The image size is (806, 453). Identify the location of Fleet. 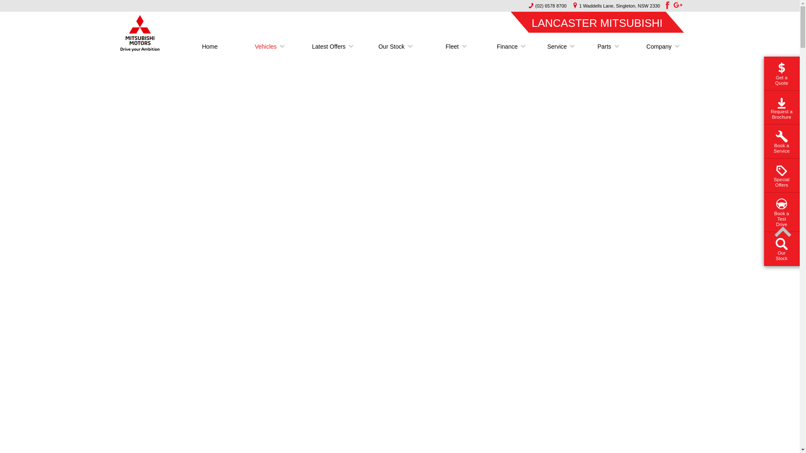
(452, 47).